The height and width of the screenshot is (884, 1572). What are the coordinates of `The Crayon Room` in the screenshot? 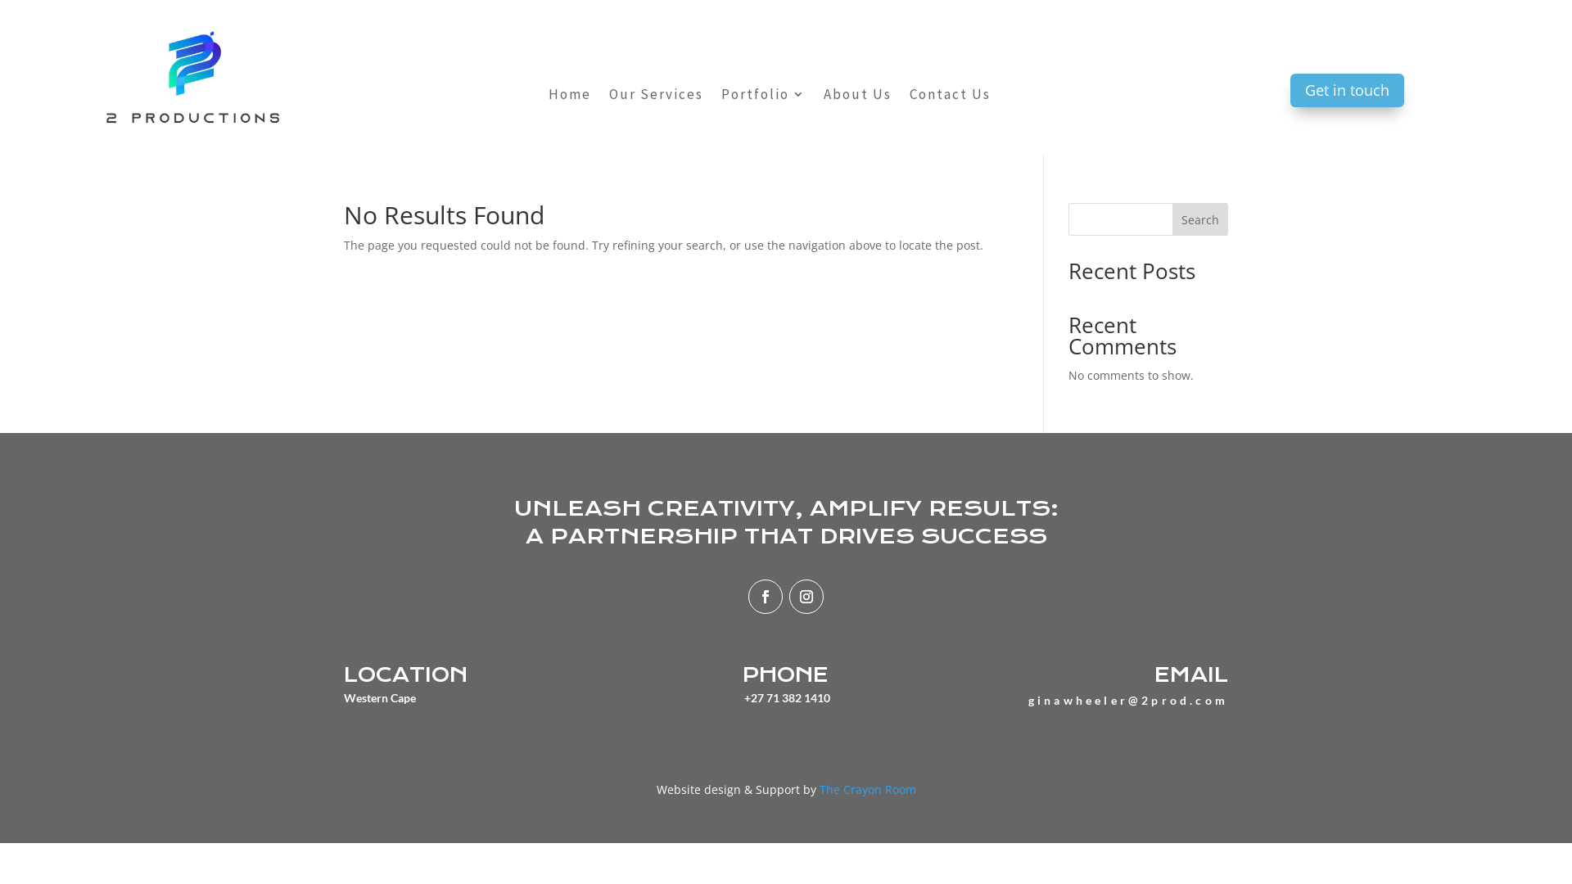 It's located at (867, 789).